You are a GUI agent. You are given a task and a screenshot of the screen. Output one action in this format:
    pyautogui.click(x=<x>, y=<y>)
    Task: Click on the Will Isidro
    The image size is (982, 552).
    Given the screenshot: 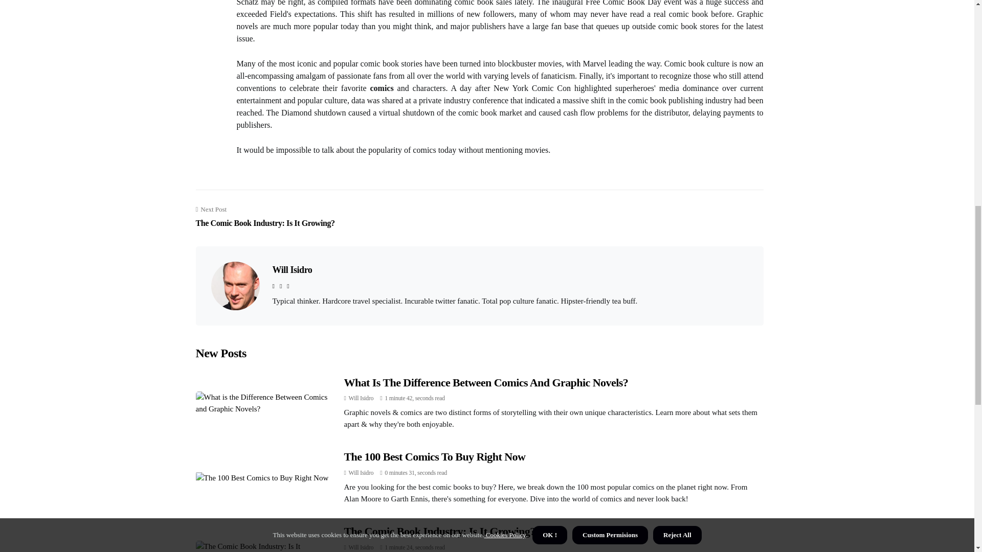 What is the action you would take?
    pyautogui.click(x=361, y=398)
    